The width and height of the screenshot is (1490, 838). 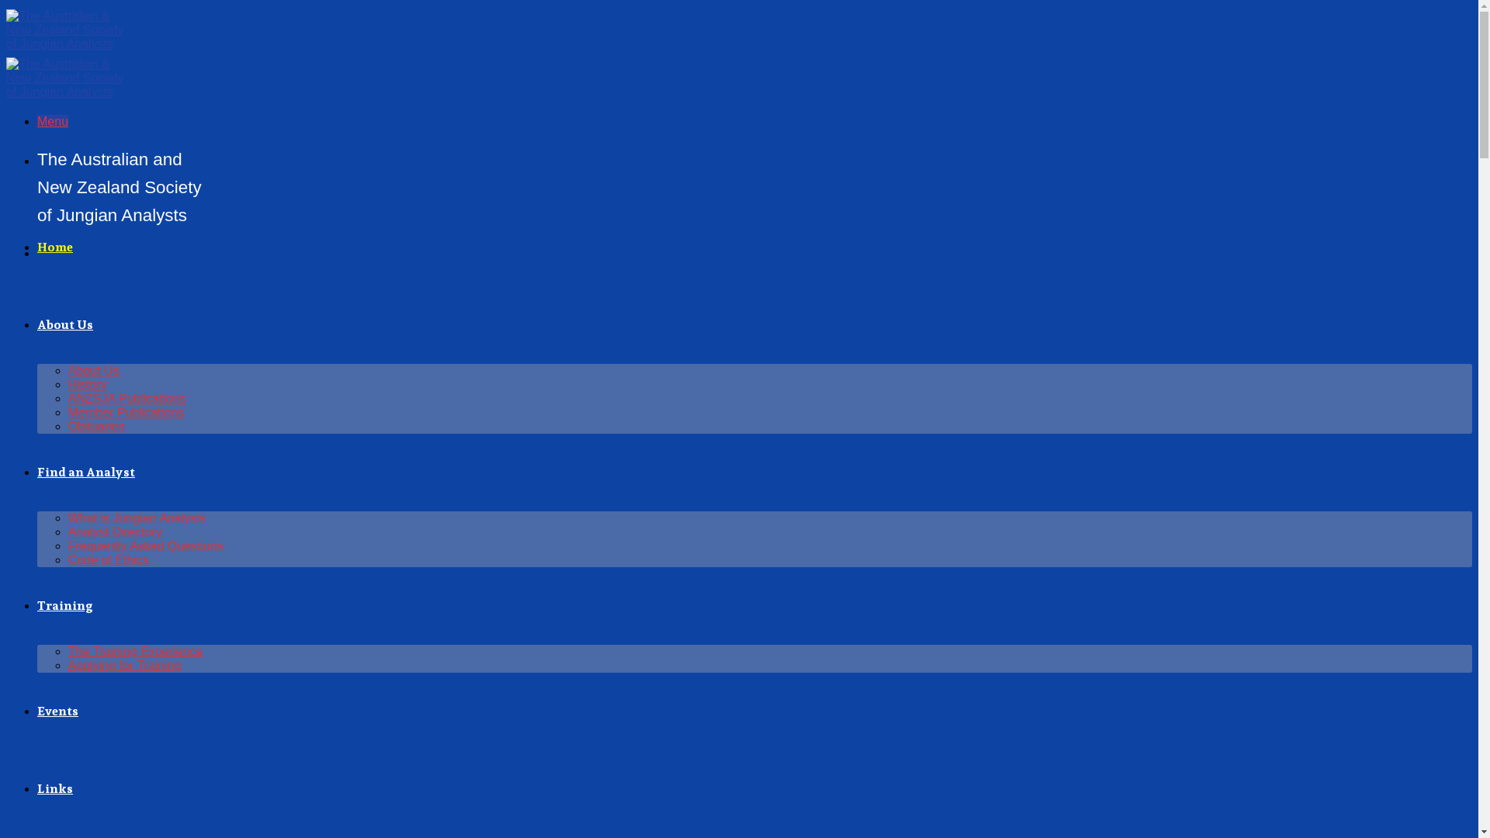 What do you see at coordinates (125, 666) in the screenshot?
I see `Applying for Training` at bounding box center [125, 666].